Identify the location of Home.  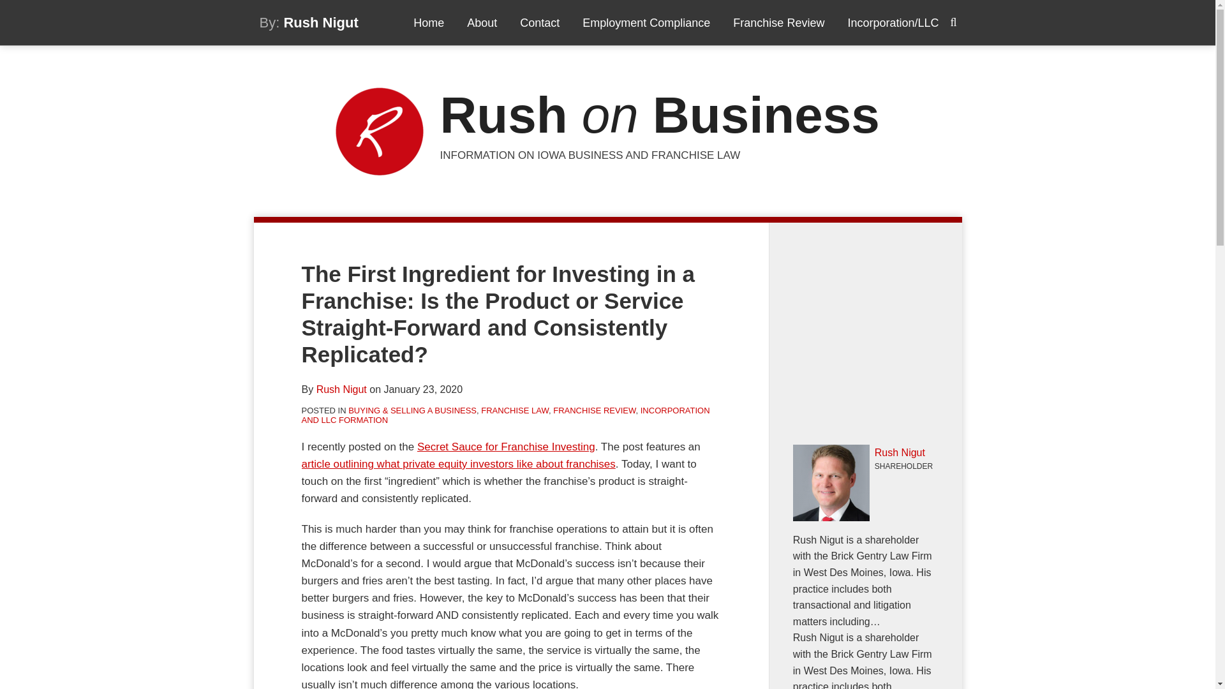
(429, 22).